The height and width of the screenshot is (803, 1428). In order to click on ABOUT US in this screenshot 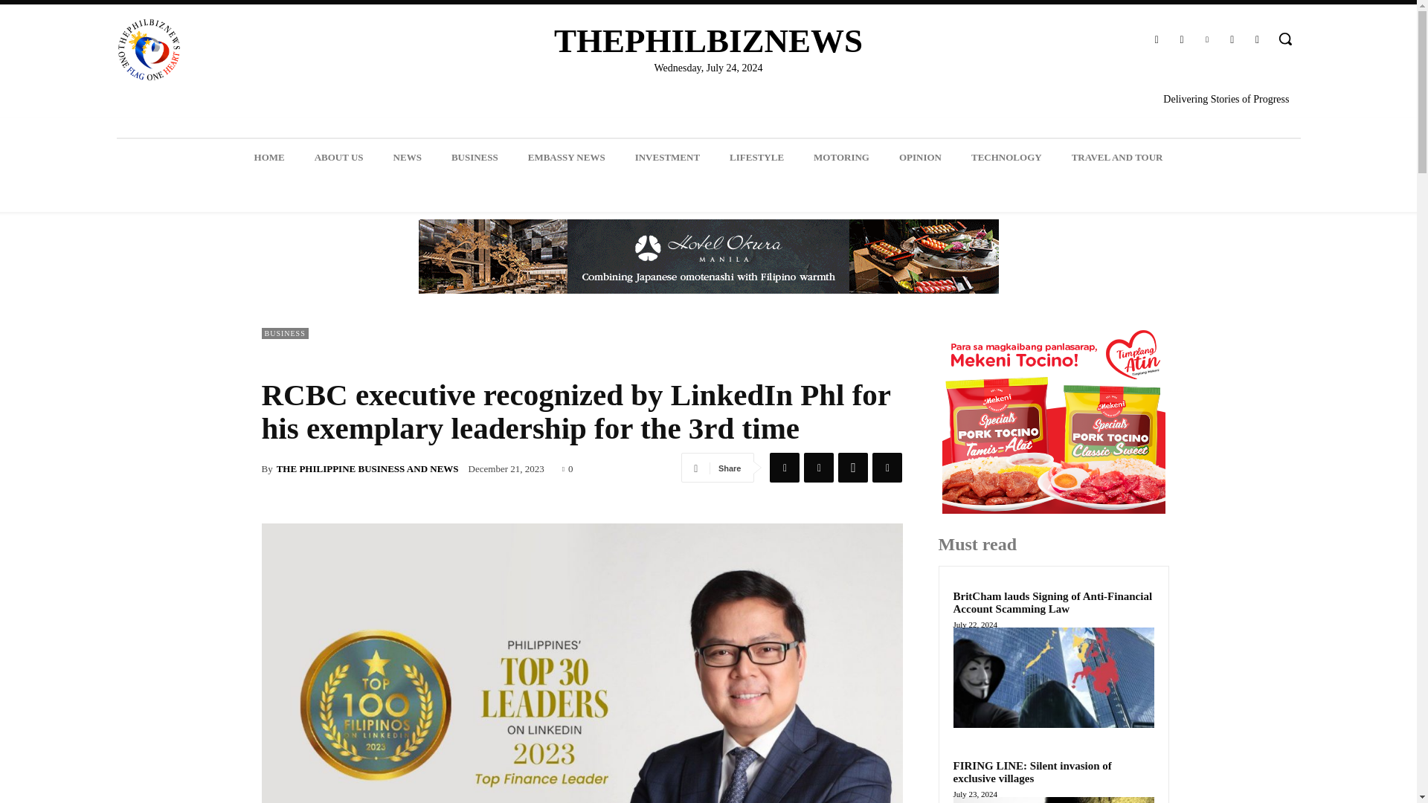, I will do `click(339, 157)`.